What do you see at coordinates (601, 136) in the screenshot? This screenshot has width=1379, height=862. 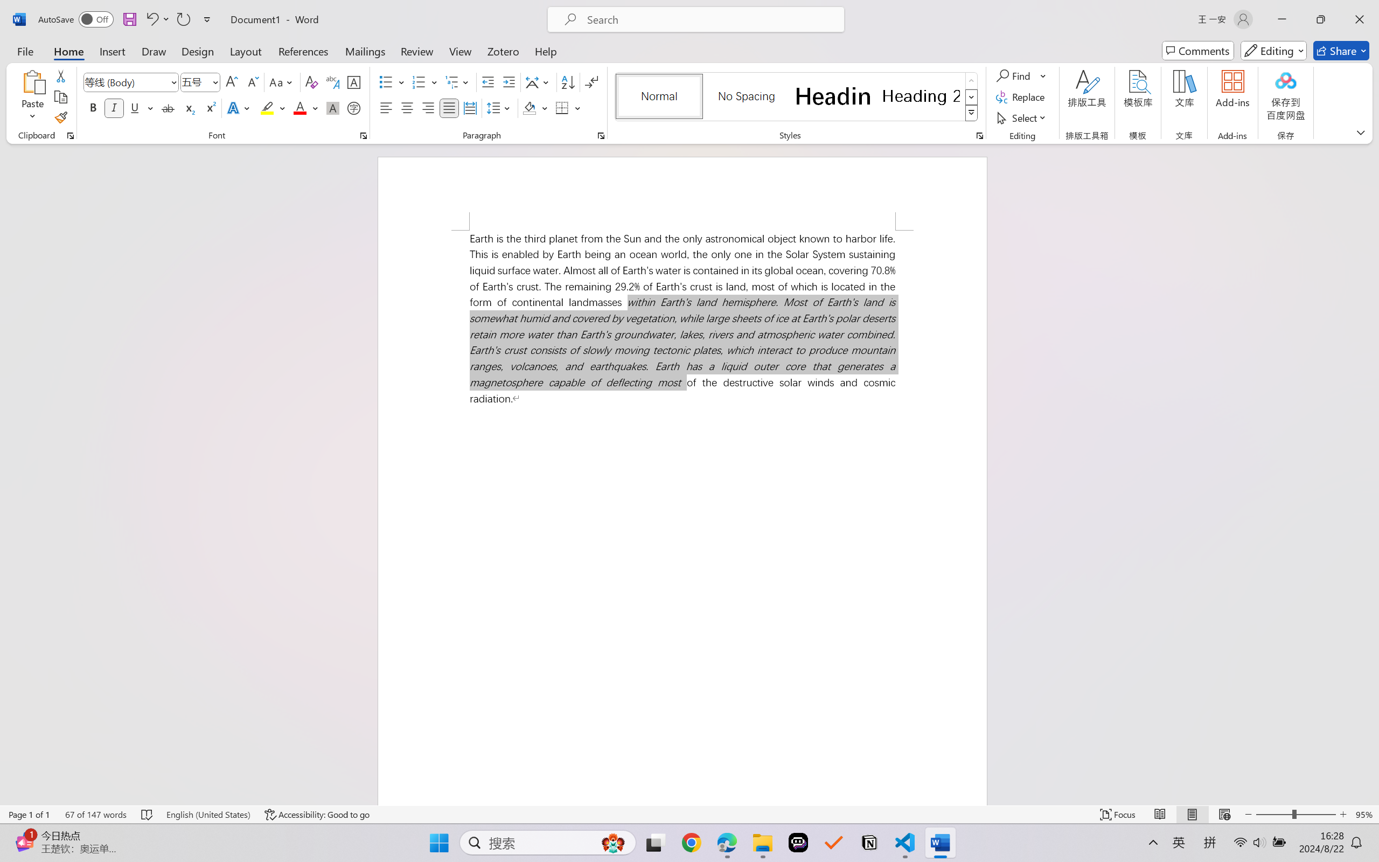 I see `Paragraph...` at bounding box center [601, 136].